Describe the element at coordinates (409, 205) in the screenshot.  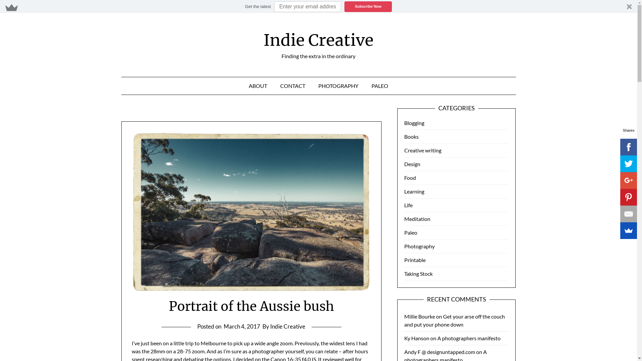
I see `Life` at that location.